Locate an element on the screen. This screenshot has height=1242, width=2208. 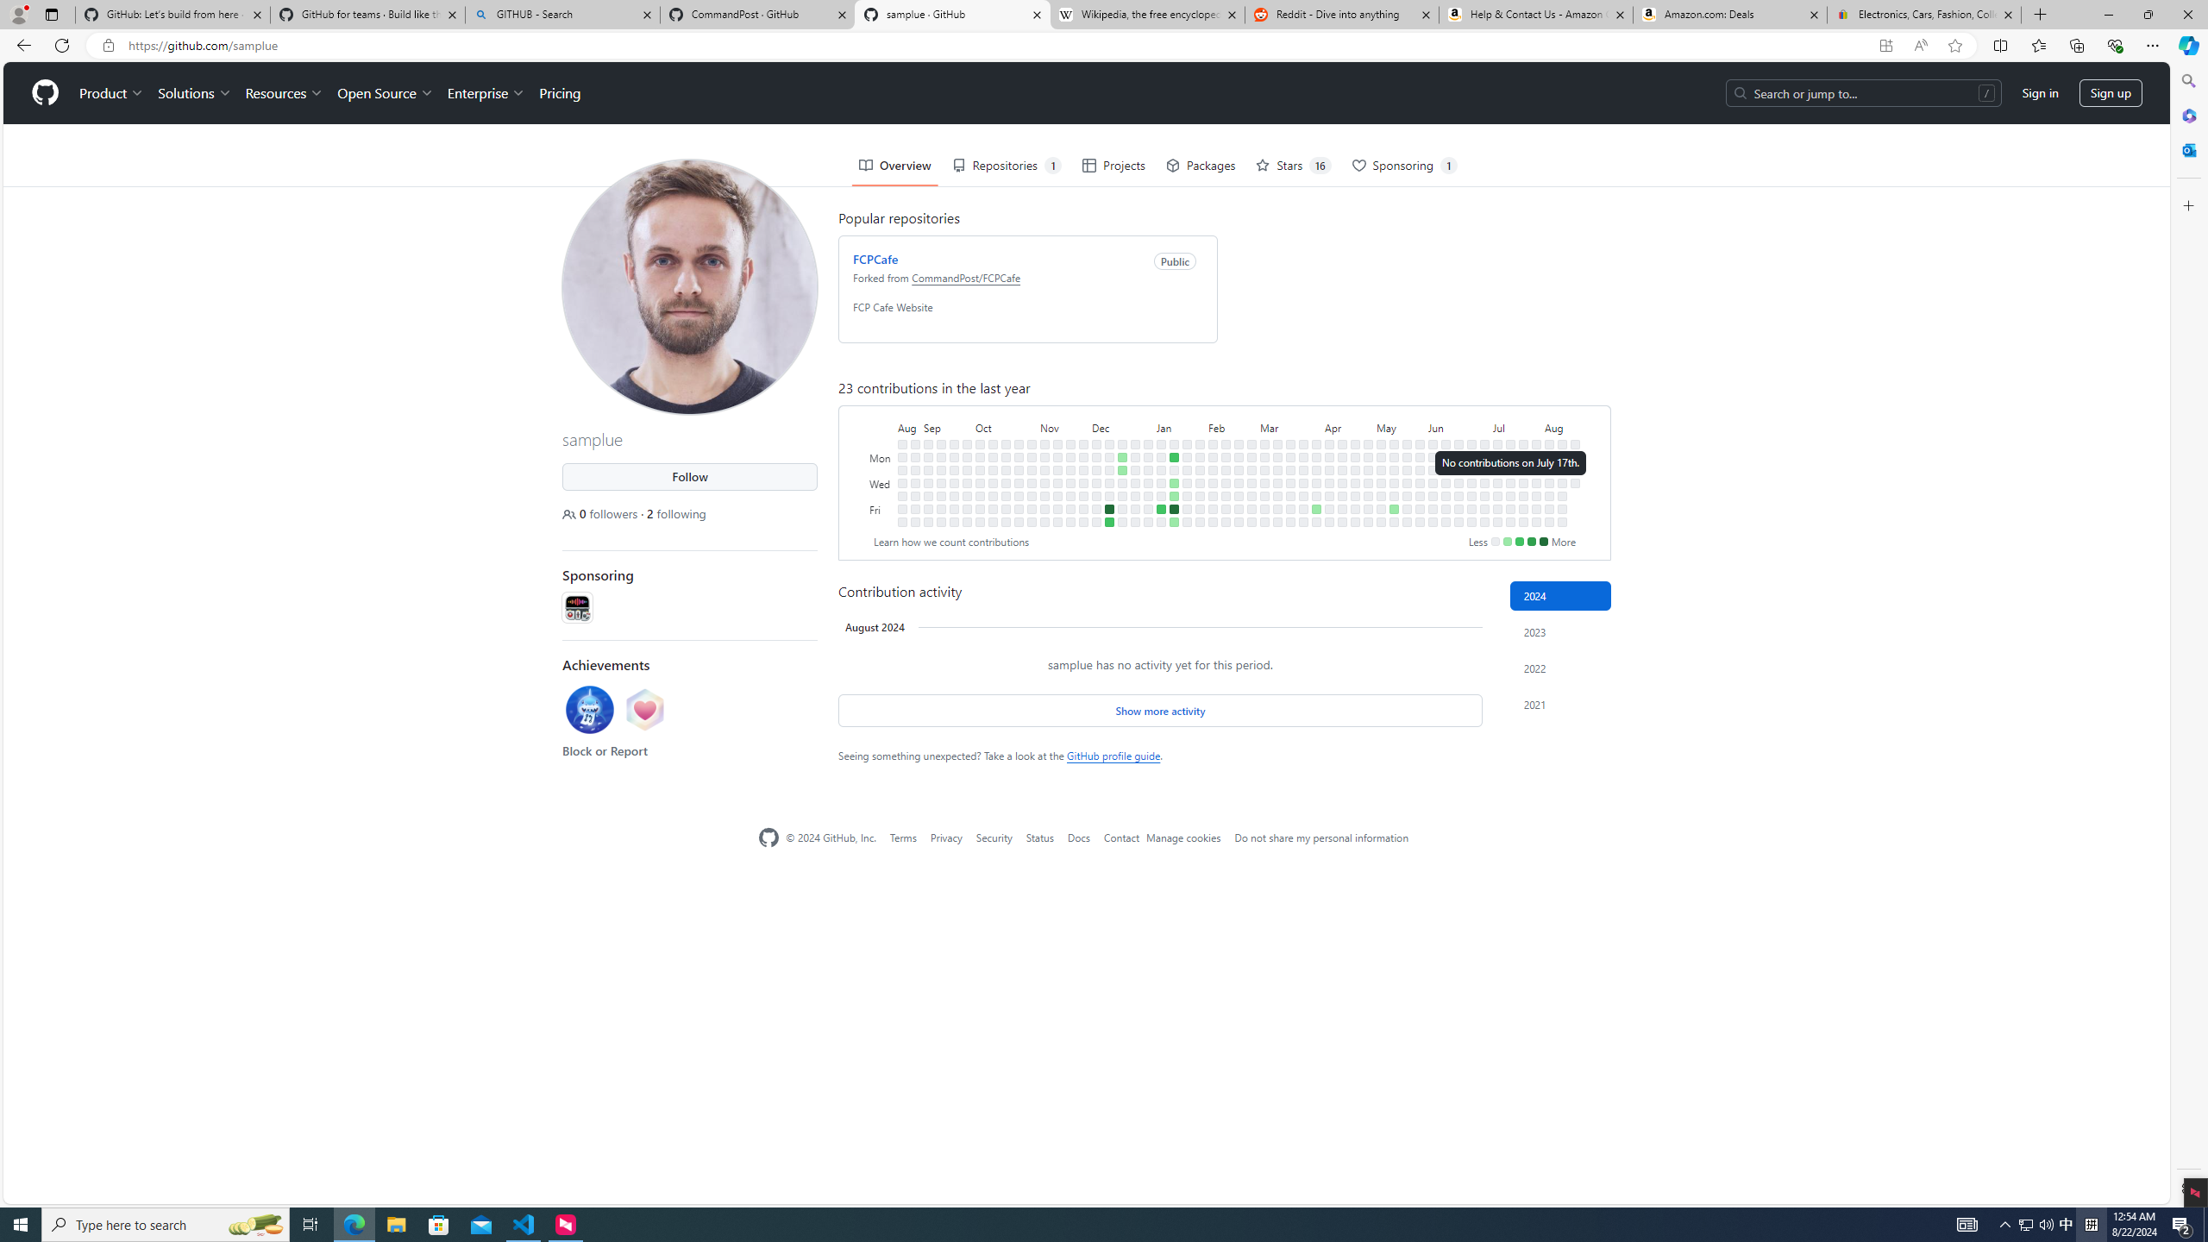
No contributions on July 27th. is located at coordinates (1523, 521).